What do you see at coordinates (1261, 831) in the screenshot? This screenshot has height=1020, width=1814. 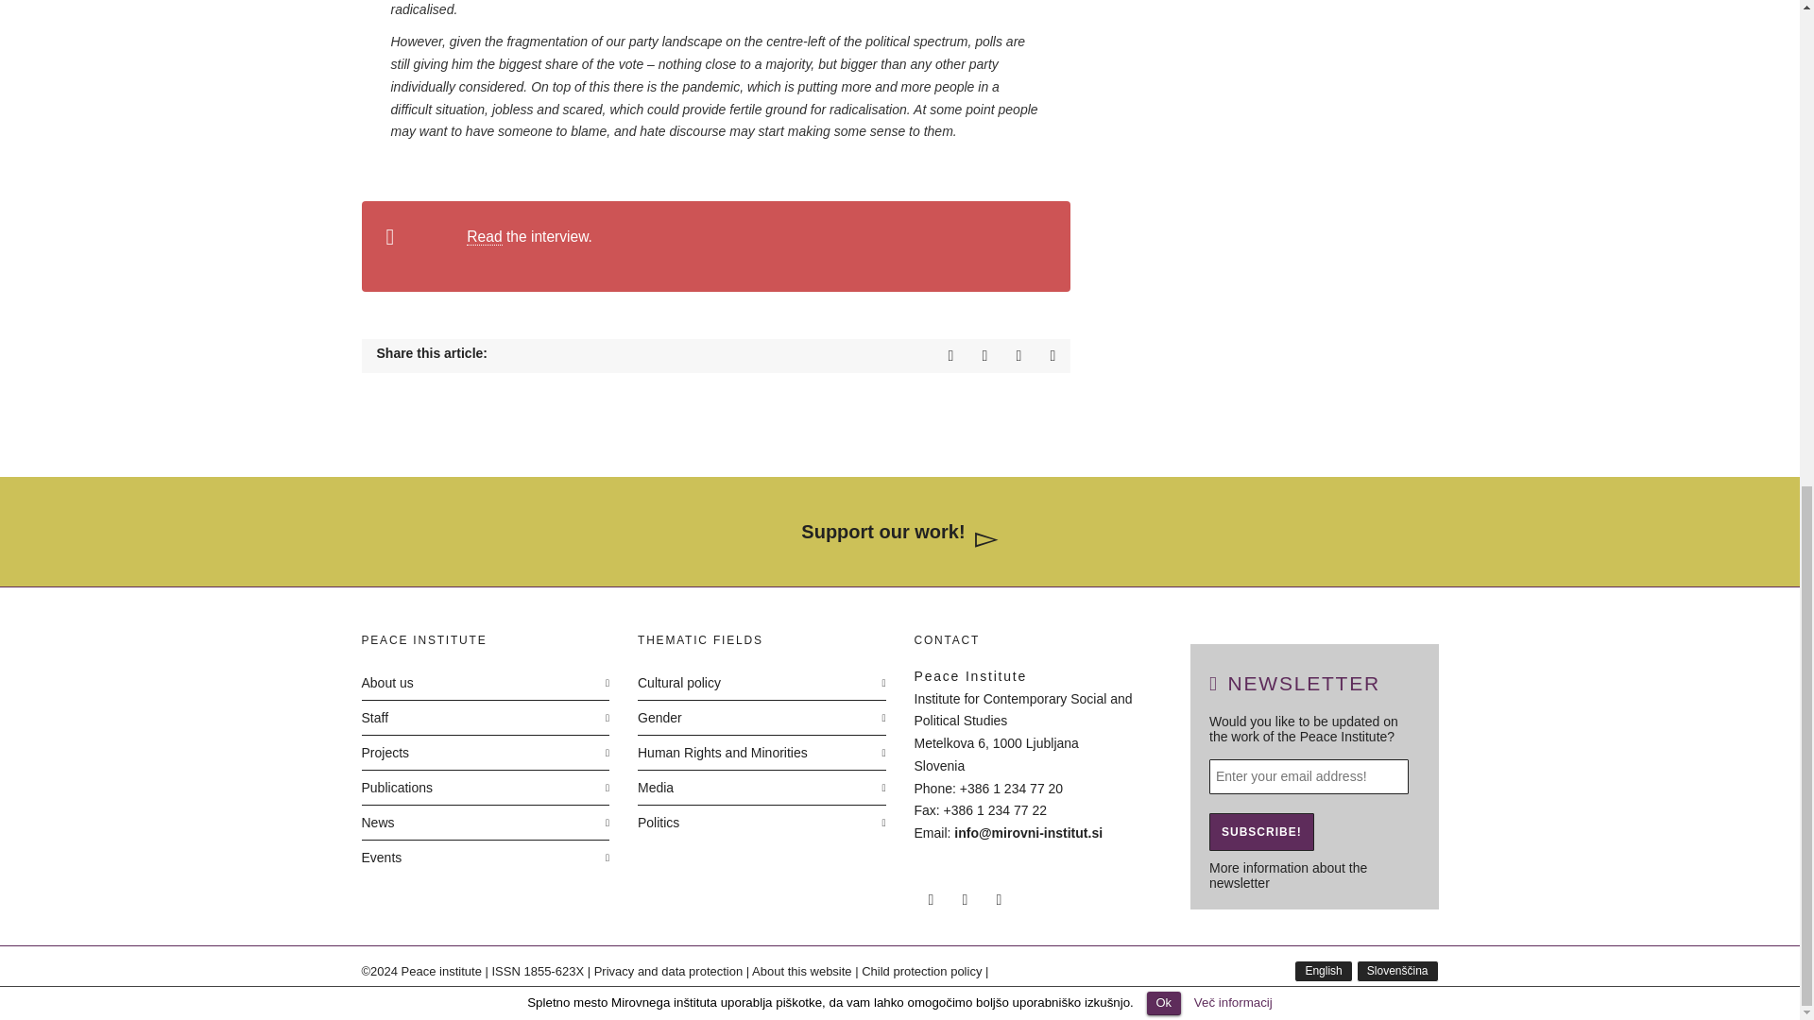 I see `Subscribe!` at bounding box center [1261, 831].